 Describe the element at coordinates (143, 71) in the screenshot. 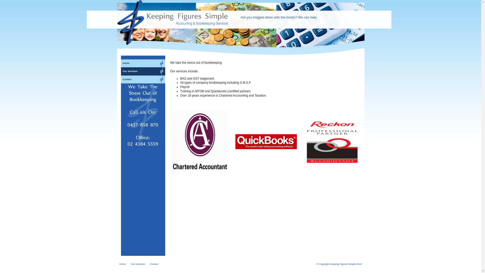

I see `Our Services` at that location.